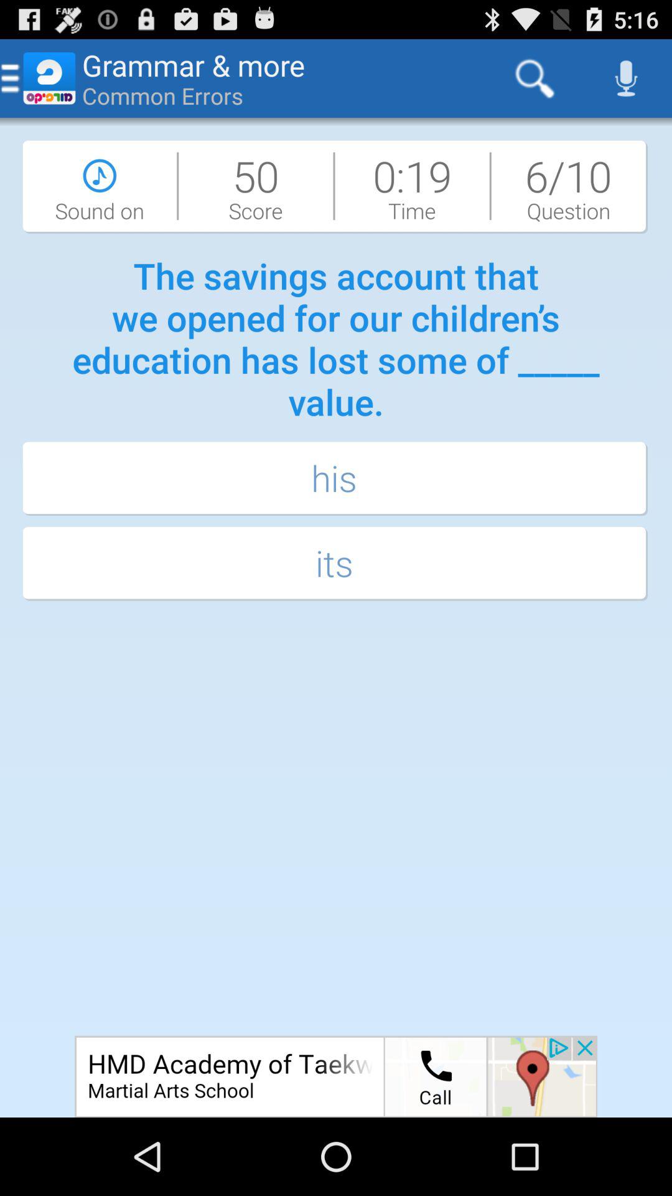 Image resolution: width=672 pixels, height=1196 pixels. I want to click on open app to the right of the grammar & more icon, so click(534, 78).